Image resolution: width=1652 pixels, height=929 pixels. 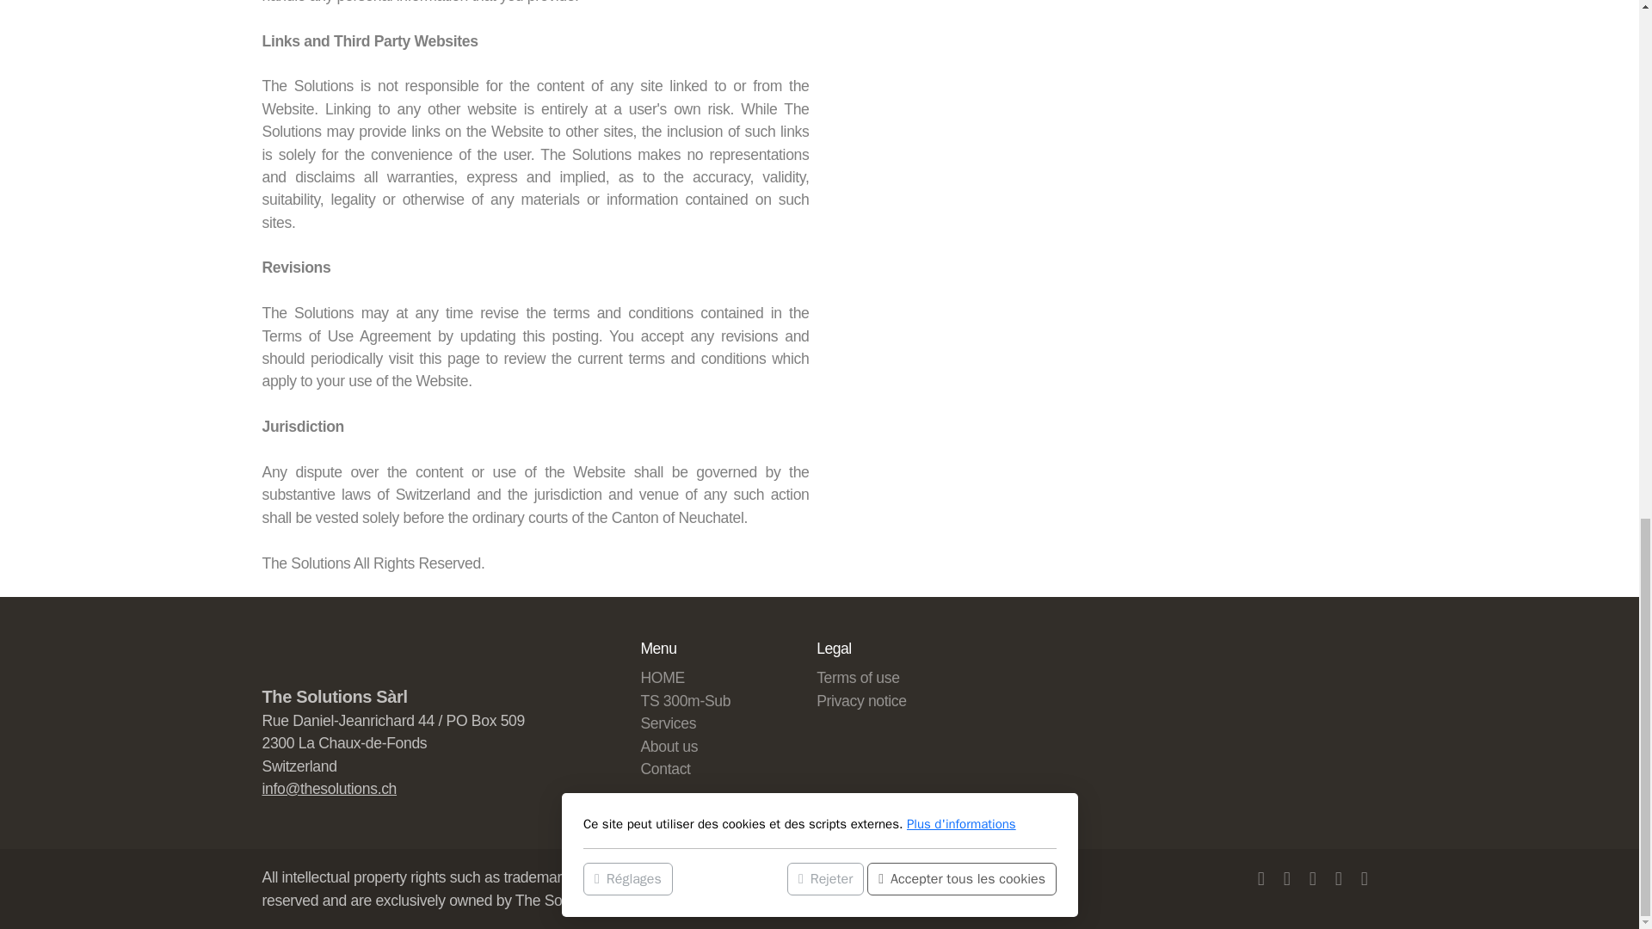 I want to click on HOME, so click(x=662, y=678).